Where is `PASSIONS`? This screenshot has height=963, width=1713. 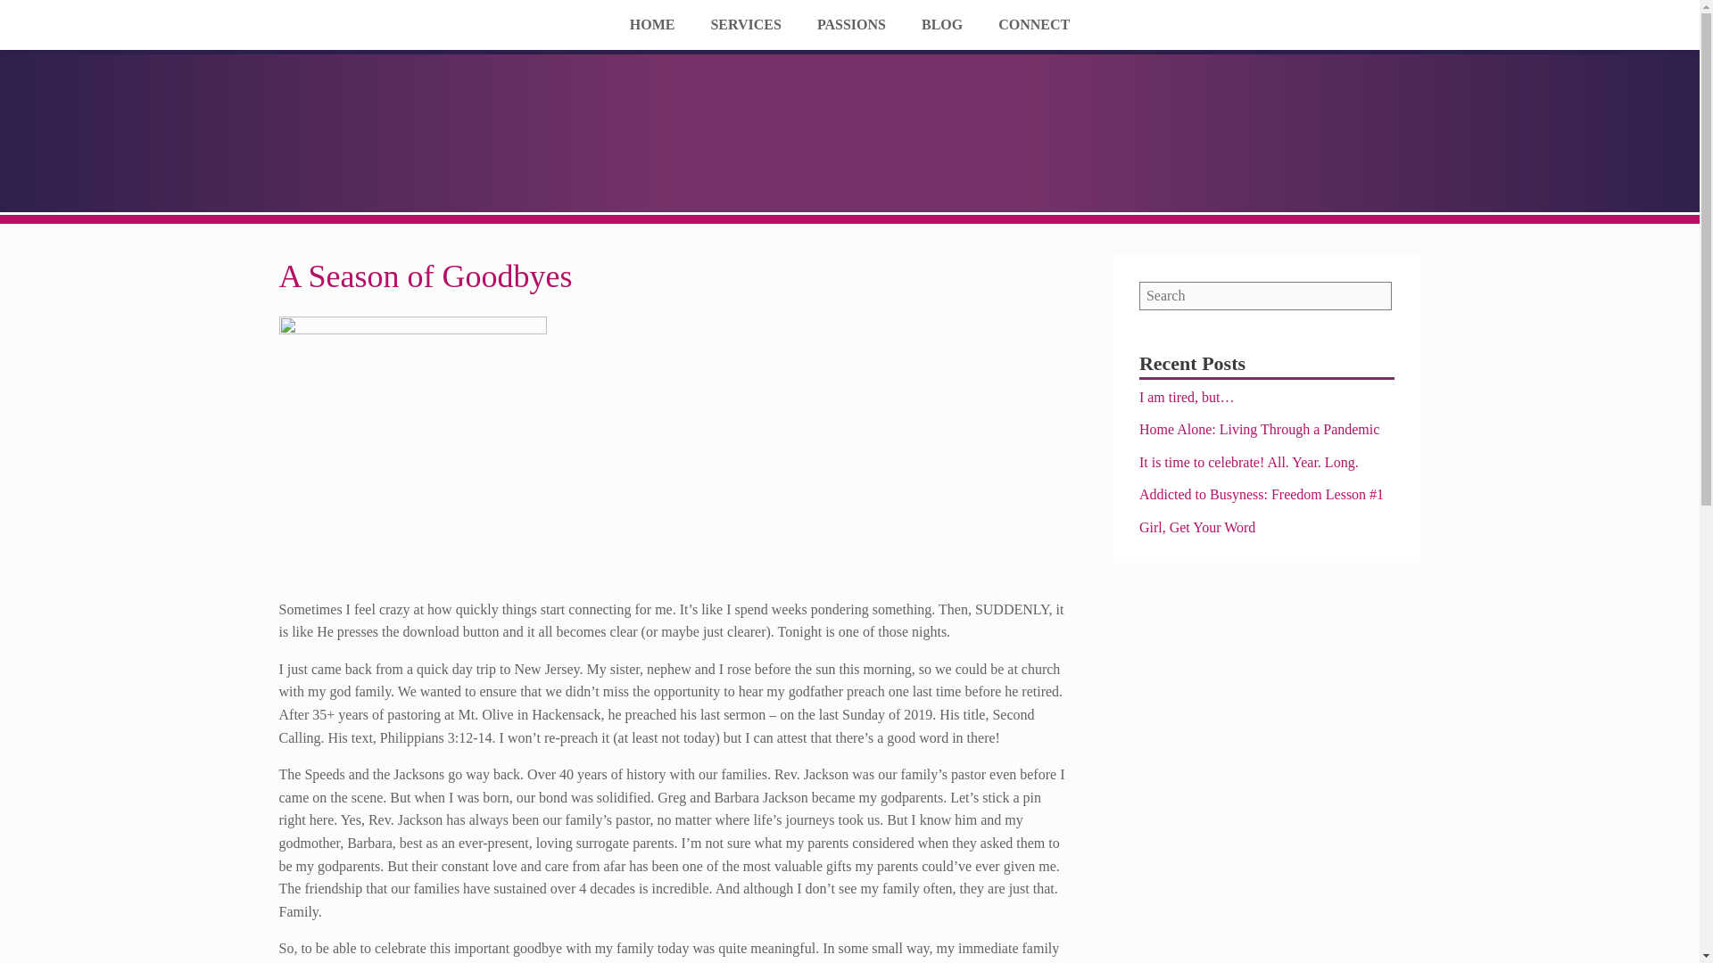 PASSIONS is located at coordinates (851, 27).